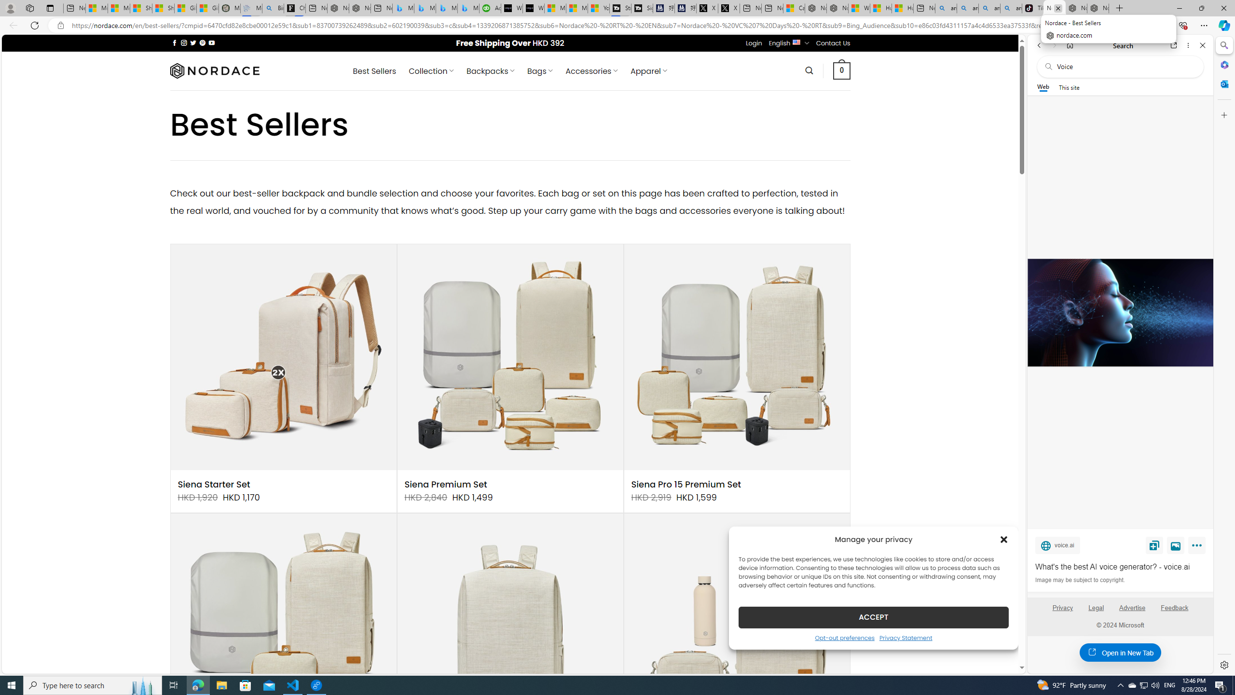 The width and height of the screenshot is (1235, 695). I want to click on Microsoft Start Sports, so click(556, 8).